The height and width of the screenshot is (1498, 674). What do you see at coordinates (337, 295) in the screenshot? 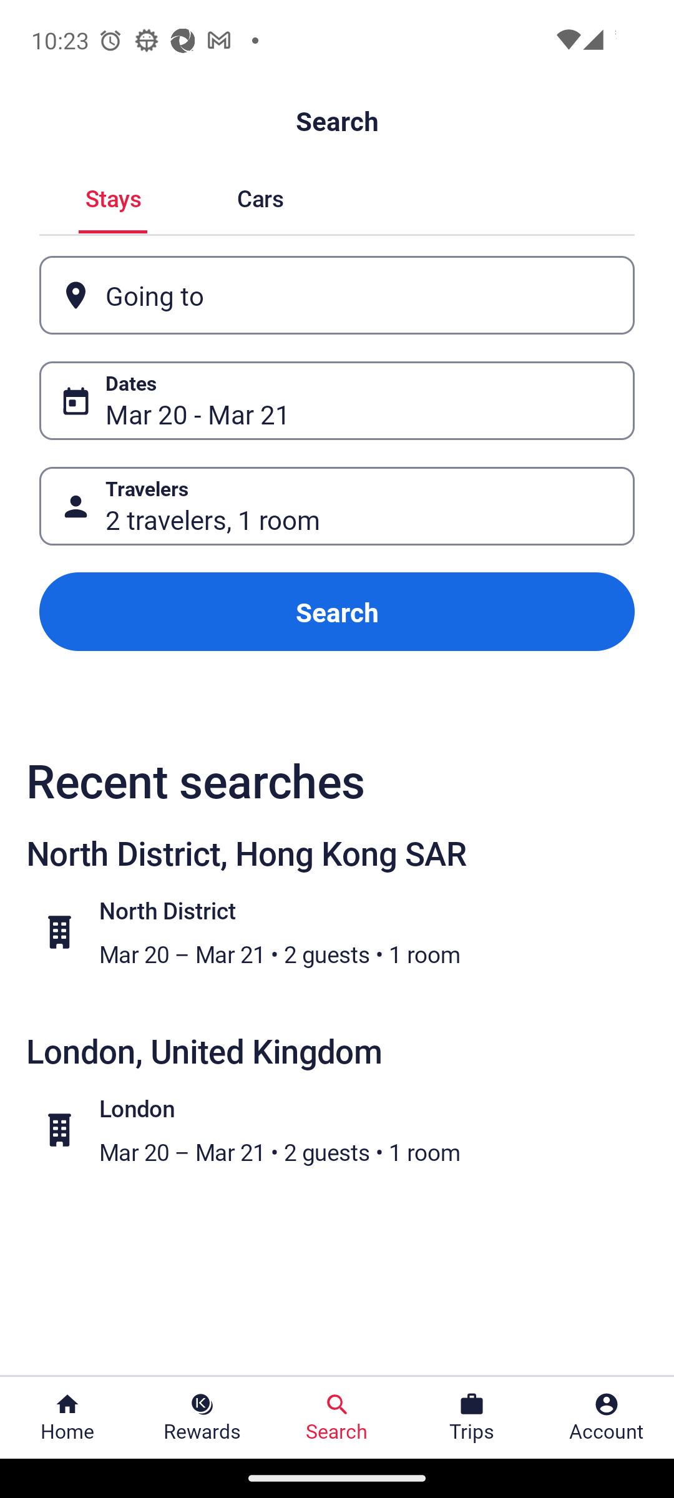
I see `Going to Button` at bounding box center [337, 295].